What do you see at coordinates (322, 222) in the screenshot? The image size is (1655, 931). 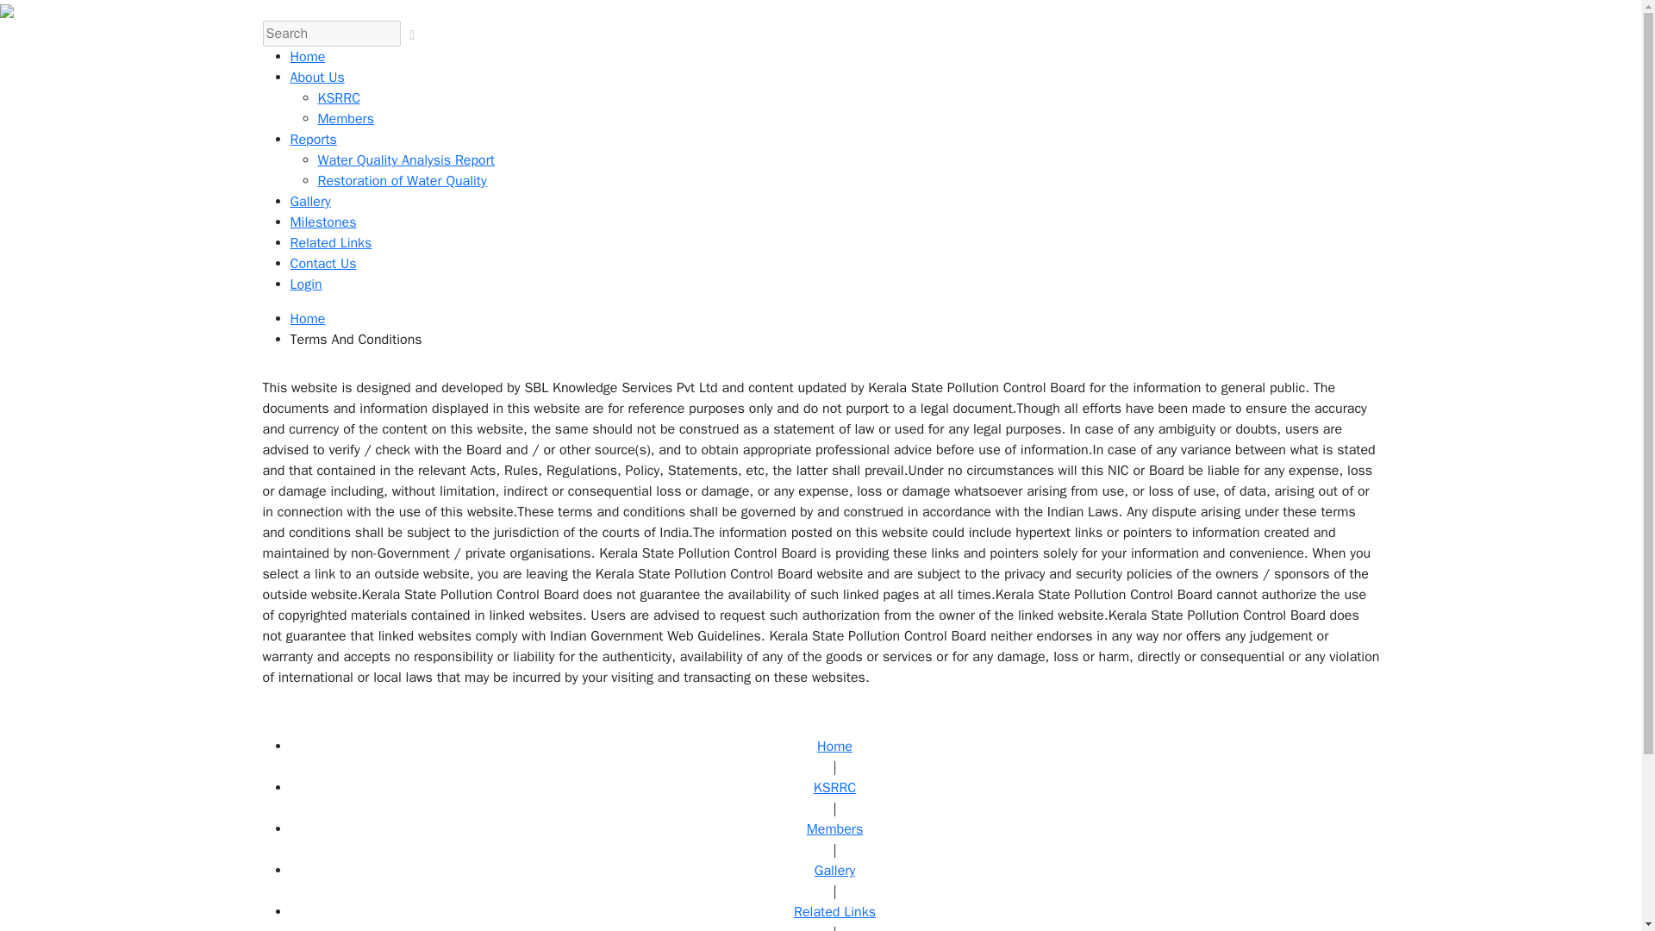 I see `Milestones` at bounding box center [322, 222].